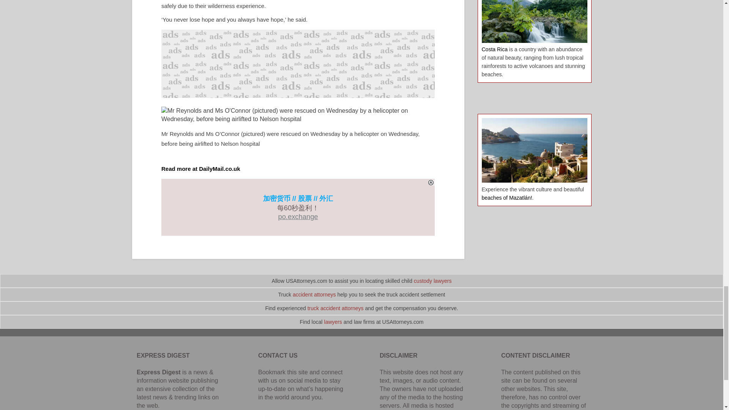 This screenshot has width=729, height=410. Describe the element at coordinates (200, 169) in the screenshot. I see `Read more at DailyMail.co.uk` at that location.